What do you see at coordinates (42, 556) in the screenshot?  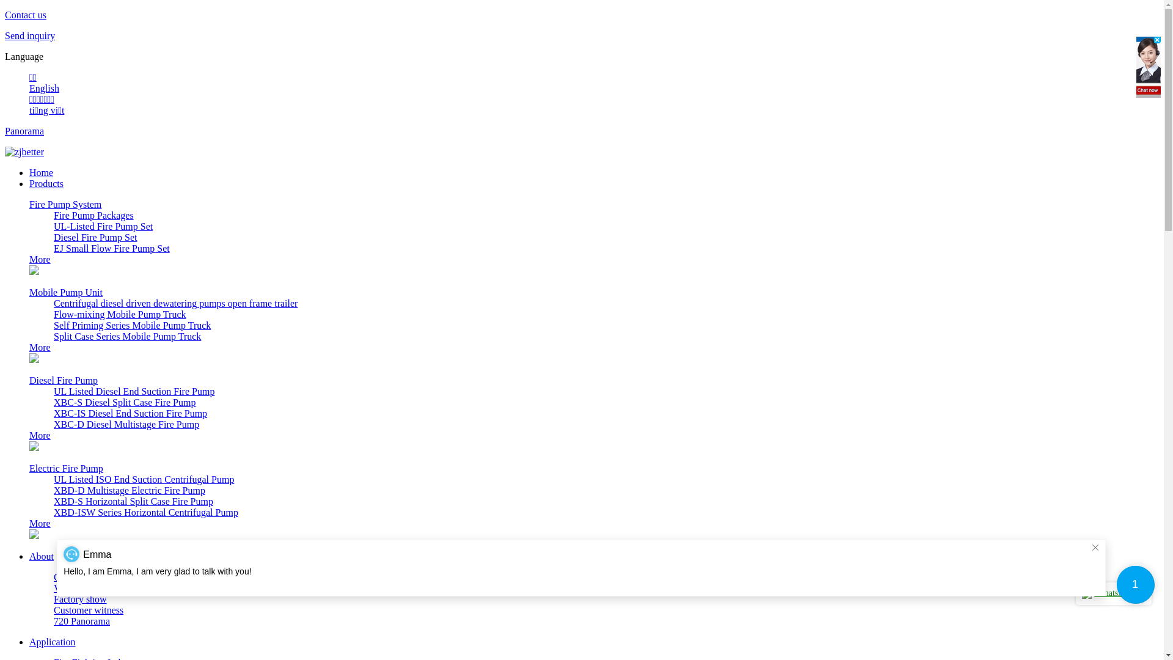 I see `About` at bounding box center [42, 556].